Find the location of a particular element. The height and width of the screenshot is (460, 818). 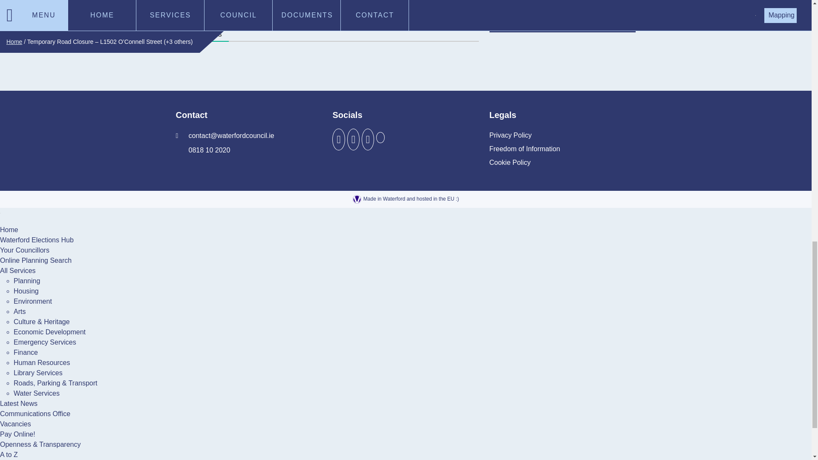

Privacy Policy is located at coordinates (510, 135).